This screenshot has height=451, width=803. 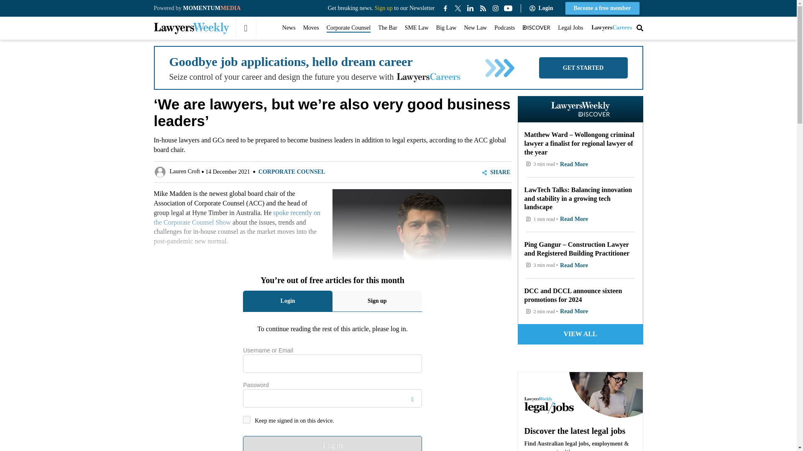 I want to click on Log in, so click(x=332, y=443).